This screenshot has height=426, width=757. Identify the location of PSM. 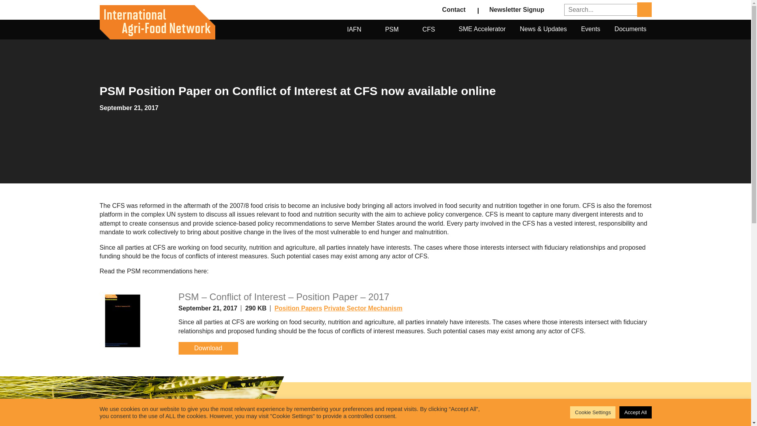
(397, 29).